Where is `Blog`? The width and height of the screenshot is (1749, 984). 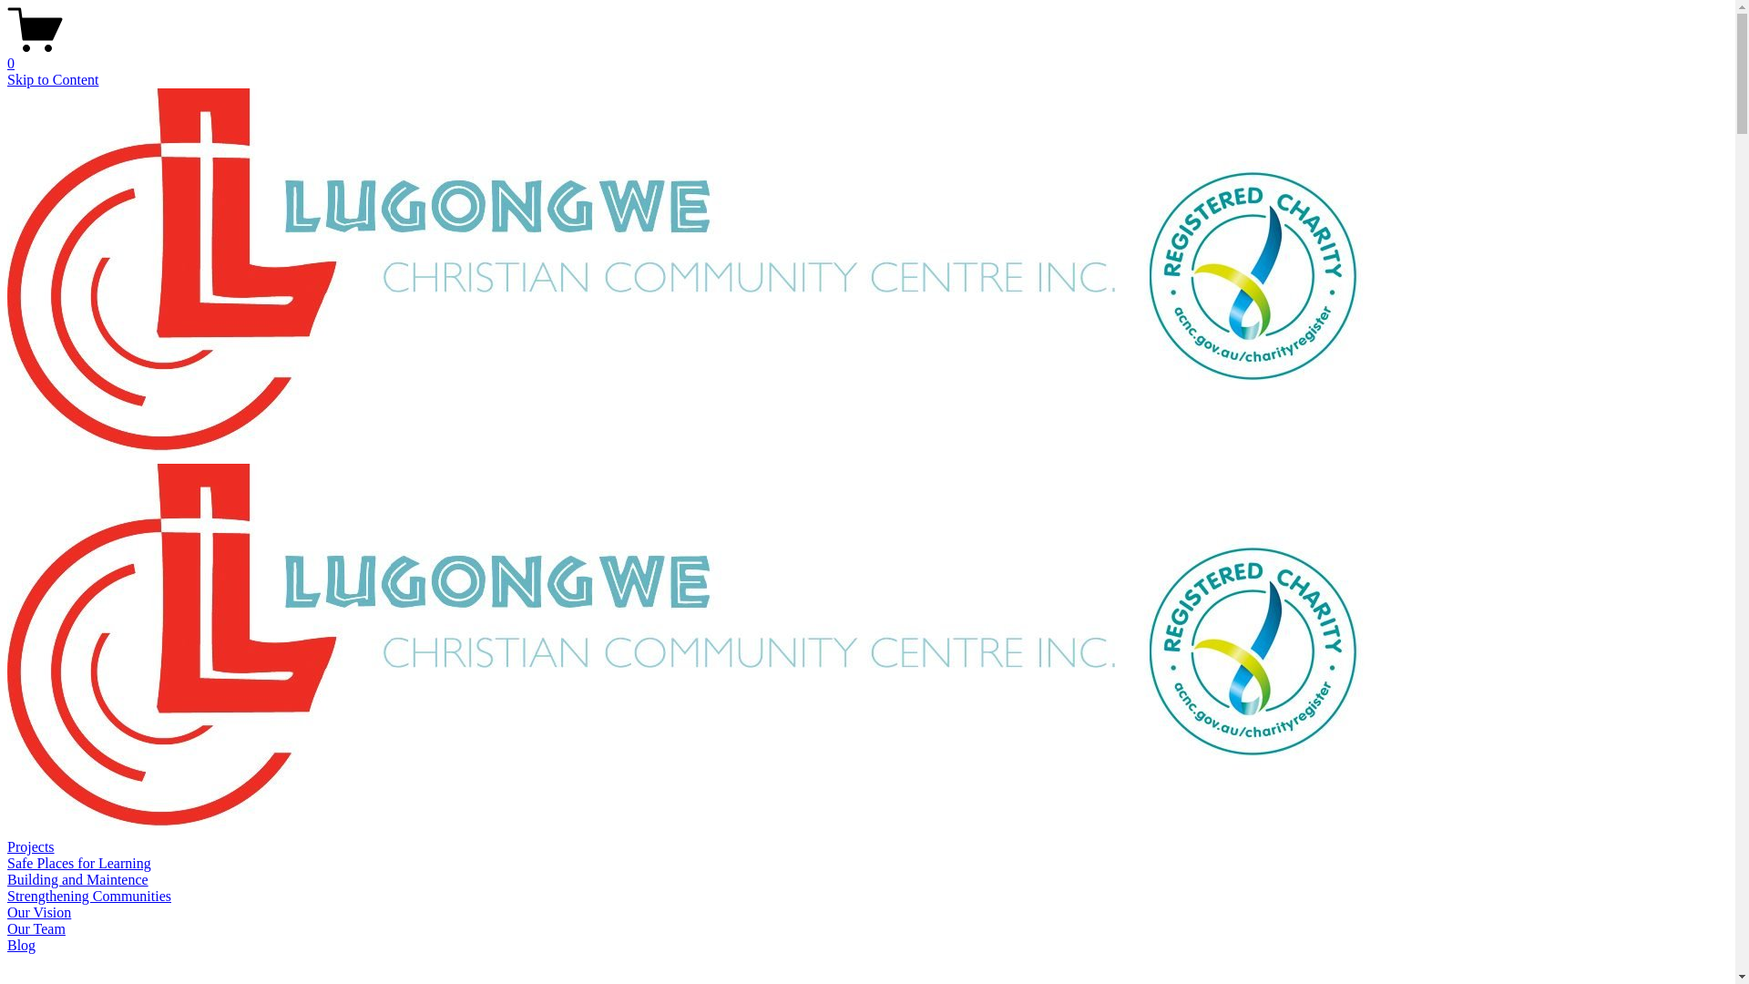
Blog is located at coordinates (22, 946).